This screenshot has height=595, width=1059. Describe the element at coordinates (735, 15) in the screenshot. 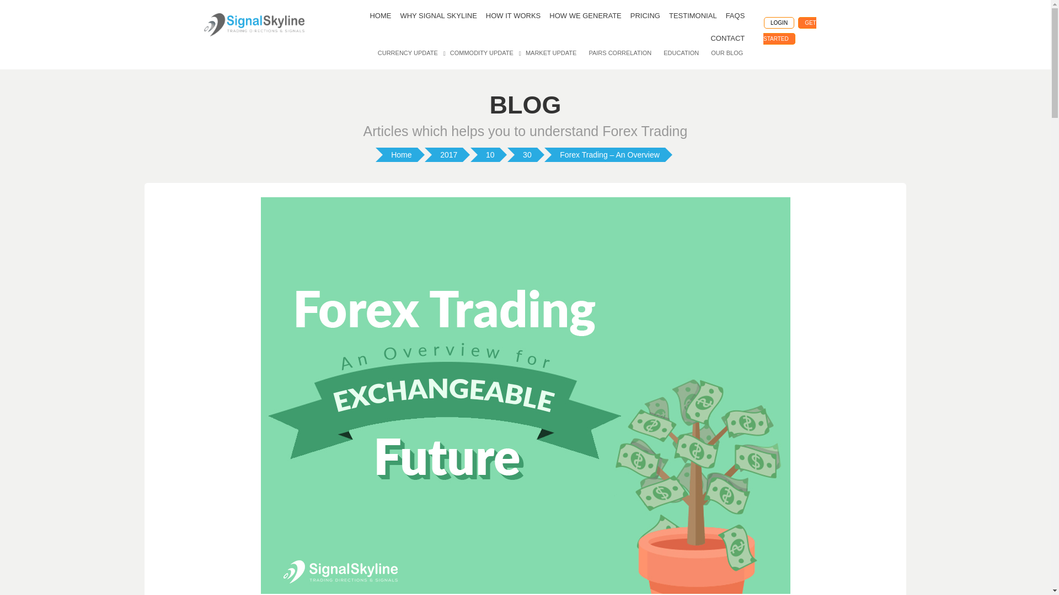

I see `FAQS` at that location.